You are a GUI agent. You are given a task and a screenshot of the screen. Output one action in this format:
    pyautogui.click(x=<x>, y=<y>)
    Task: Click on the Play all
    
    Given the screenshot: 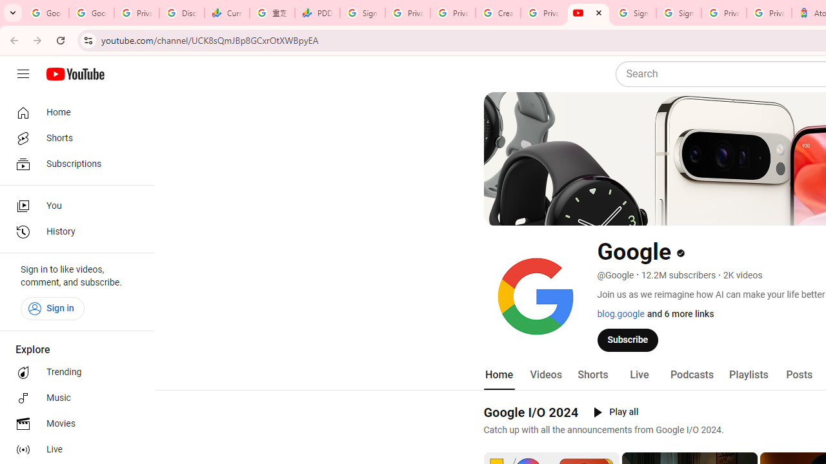 What is the action you would take?
    pyautogui.click(x=616, y=412)
    